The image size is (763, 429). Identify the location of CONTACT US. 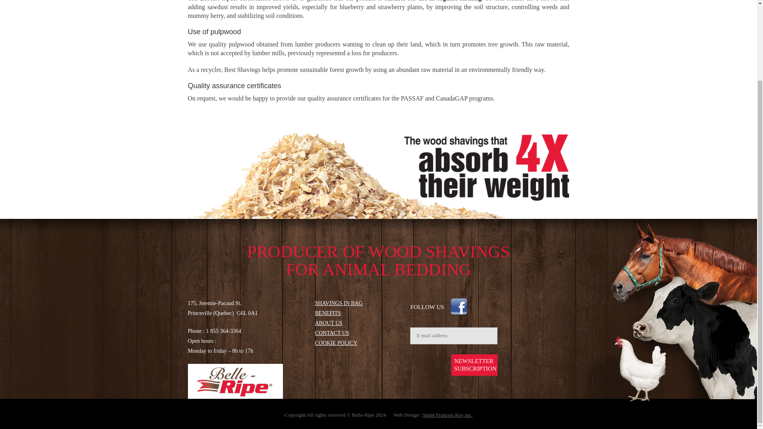
(474, 365).